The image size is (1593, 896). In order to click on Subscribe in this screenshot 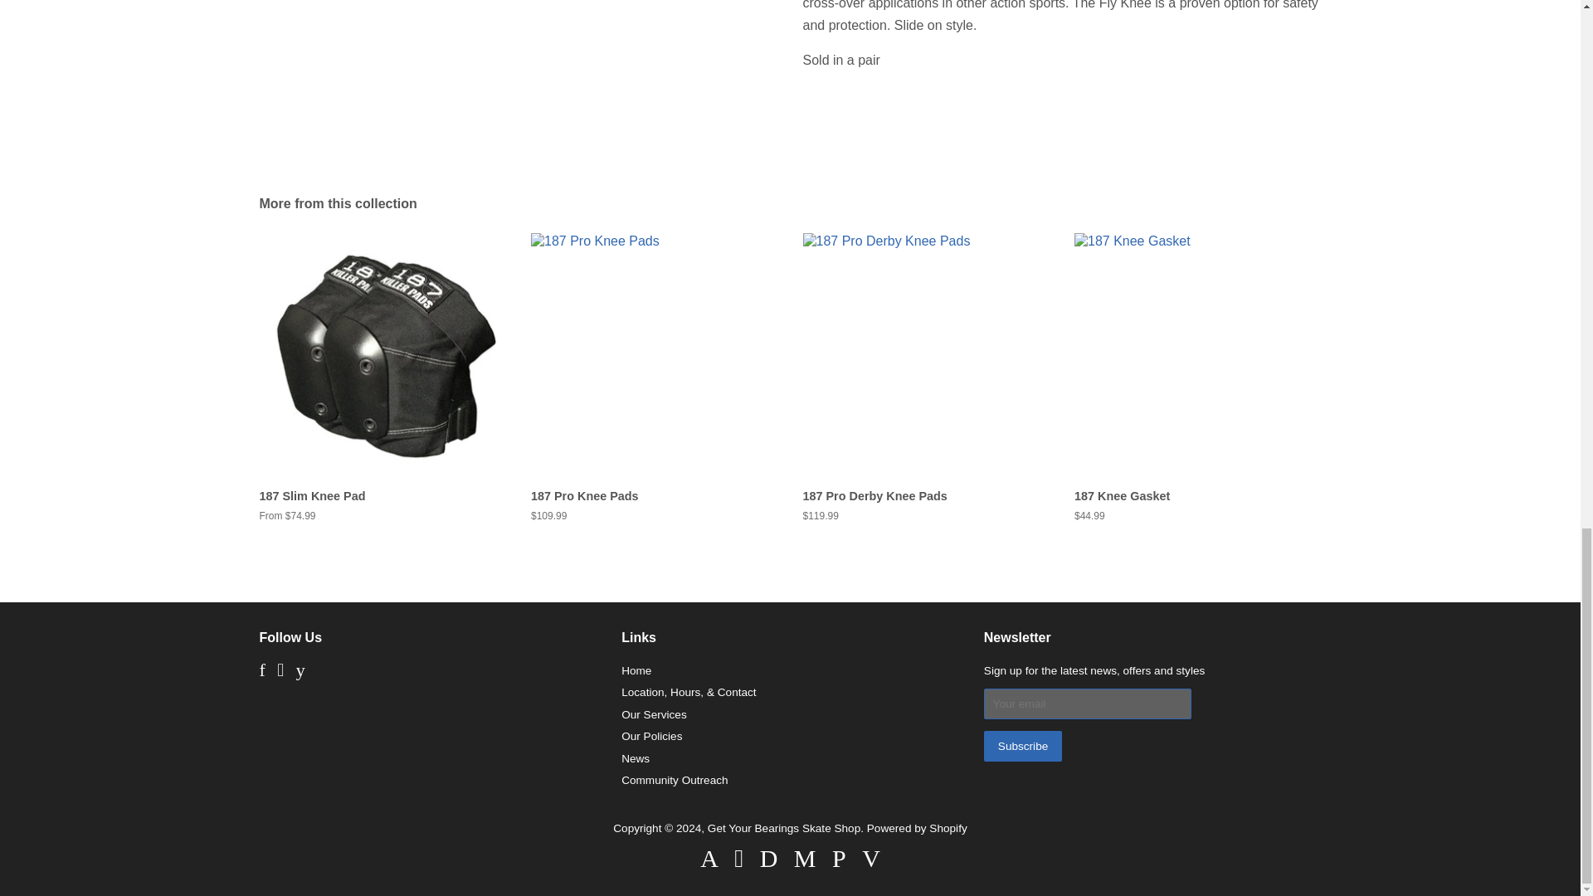, I will do `click(1023, 747)`.